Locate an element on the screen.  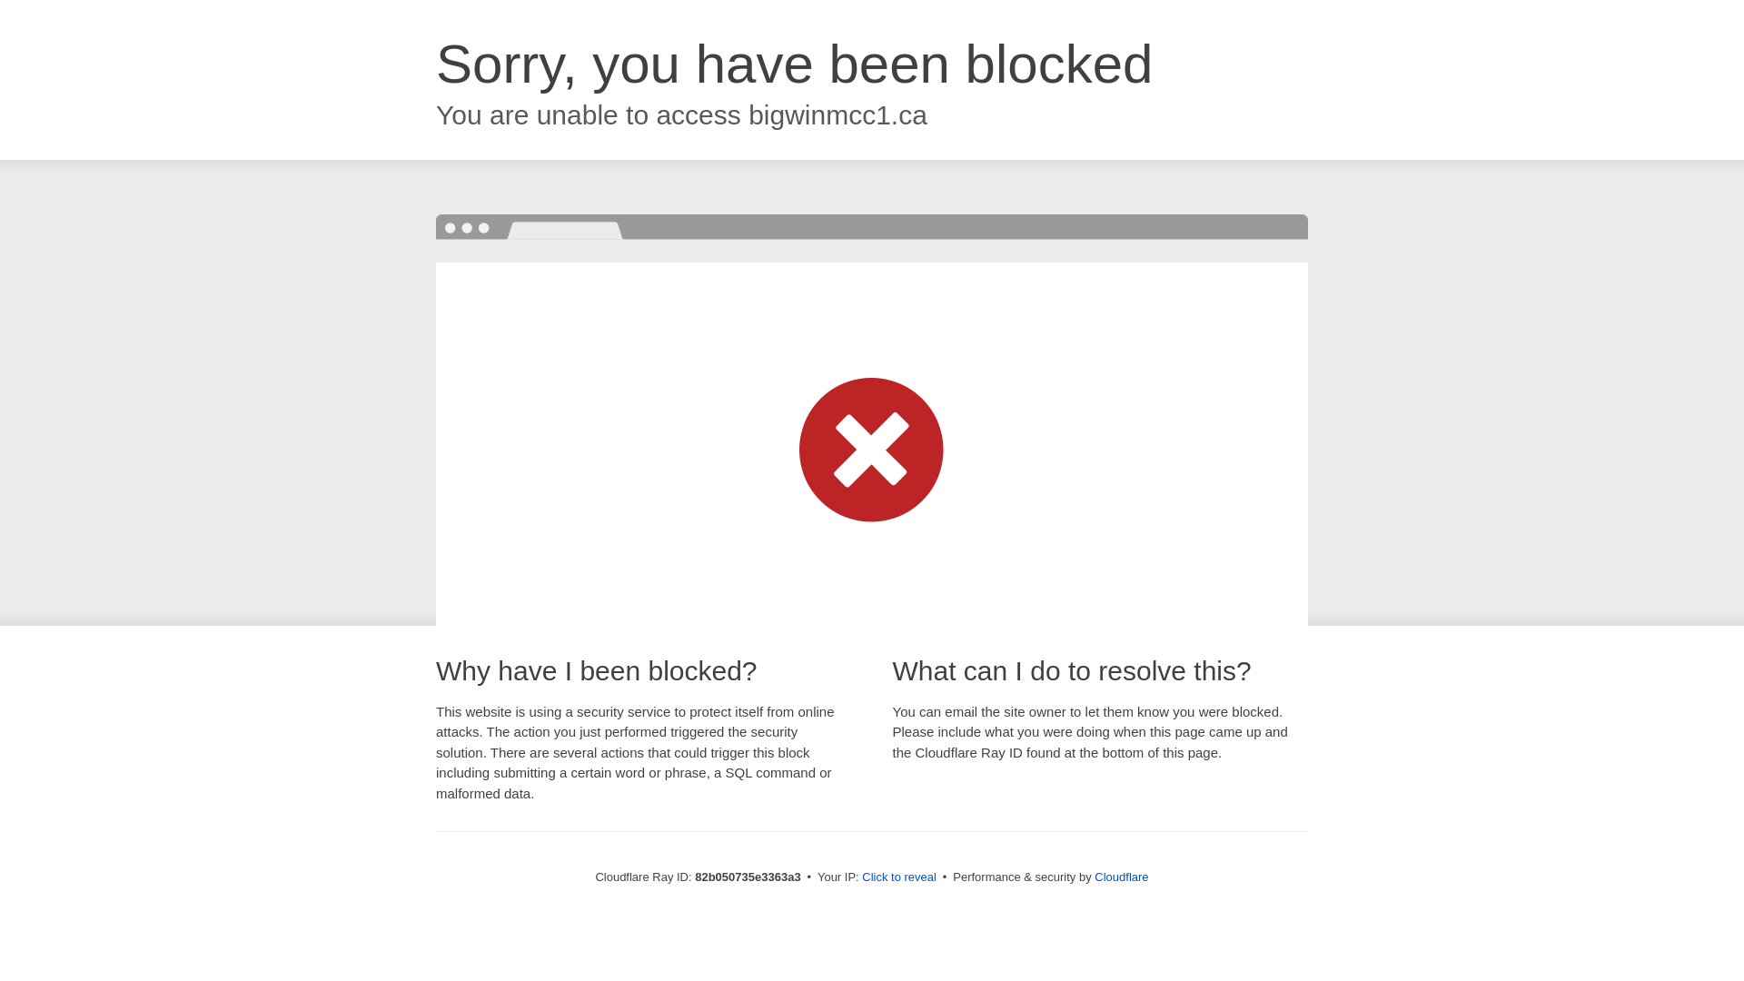
Click to reveal is located at coordinates (899, 877).